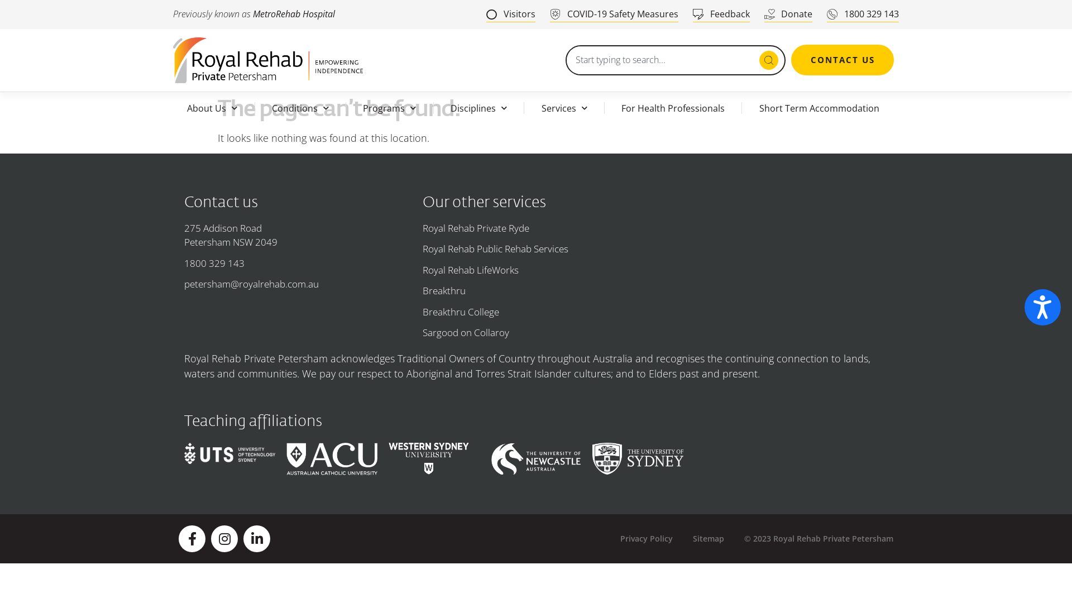 The image size is (1072, 603). Describe the element at coordinates (212, 108) in the screenshot. I see `About Us` at that location.